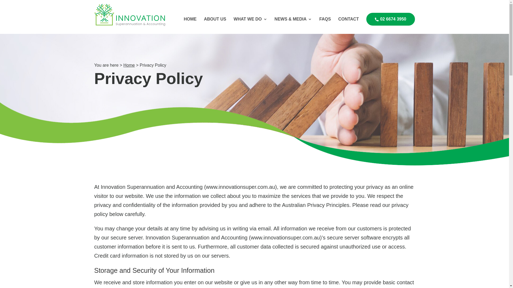 Image resolution: width=513 pixels, height=288 pixels. Describe the element at coordinates (190, 23) in the screenshot. I see `HOME` at that location.